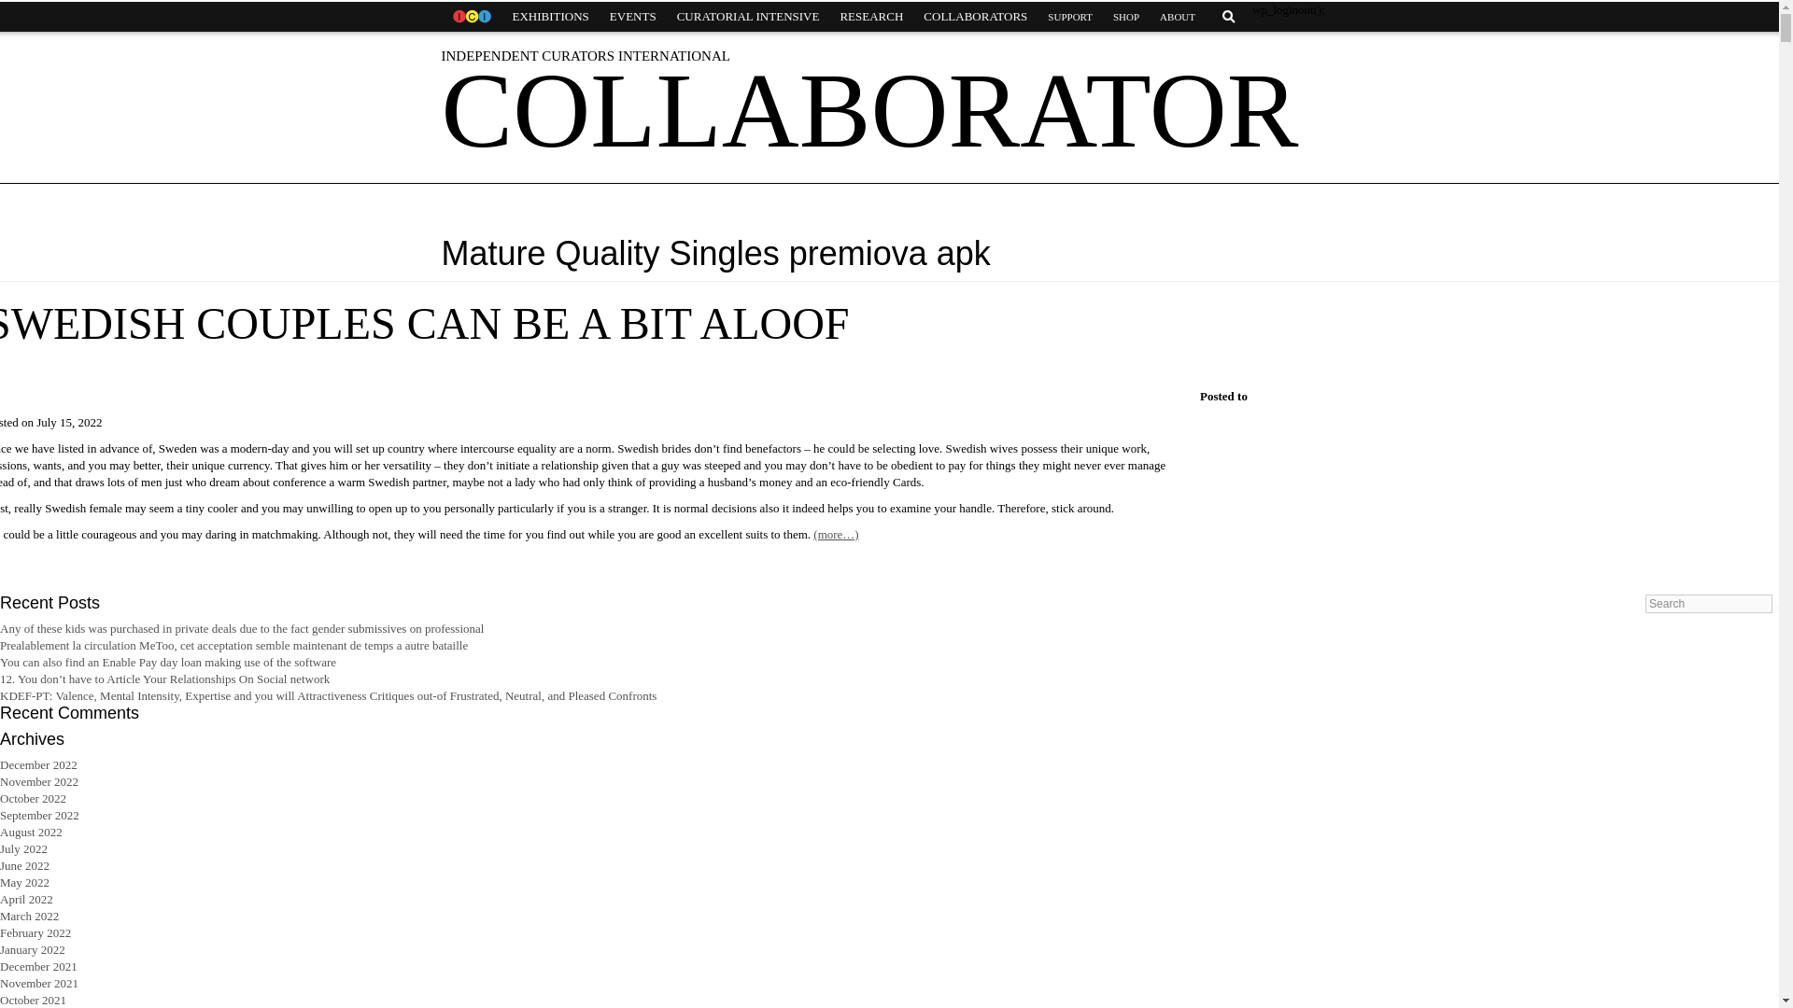 Image resolution: width=1793 pixels, height=1008 pixels. I want to click on CURATORIAL INTENSIVE, so click(748, 17).